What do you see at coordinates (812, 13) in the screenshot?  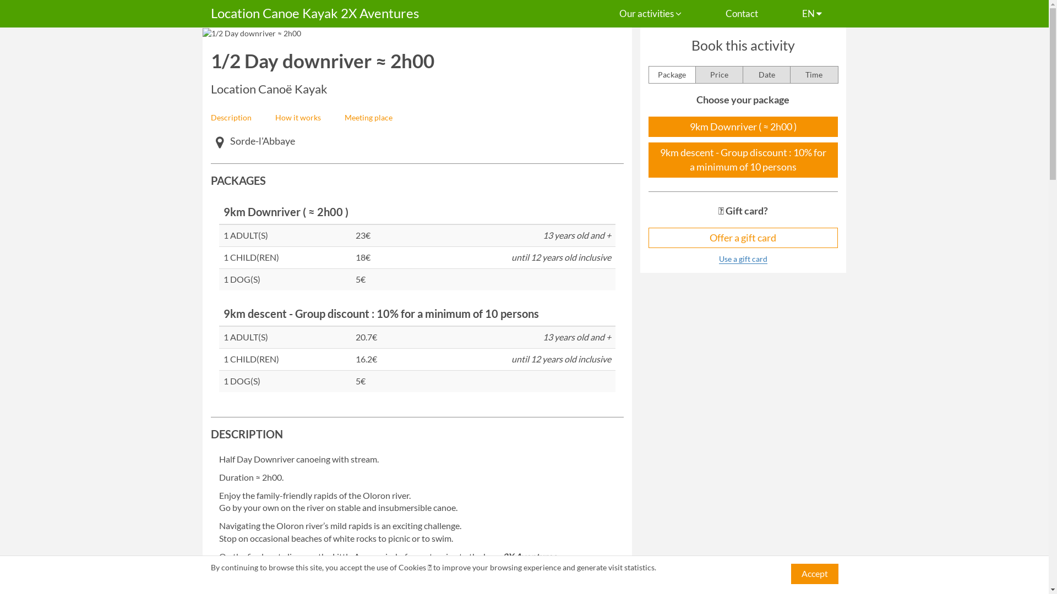 I see `EN` at bounding box center [812, 13].